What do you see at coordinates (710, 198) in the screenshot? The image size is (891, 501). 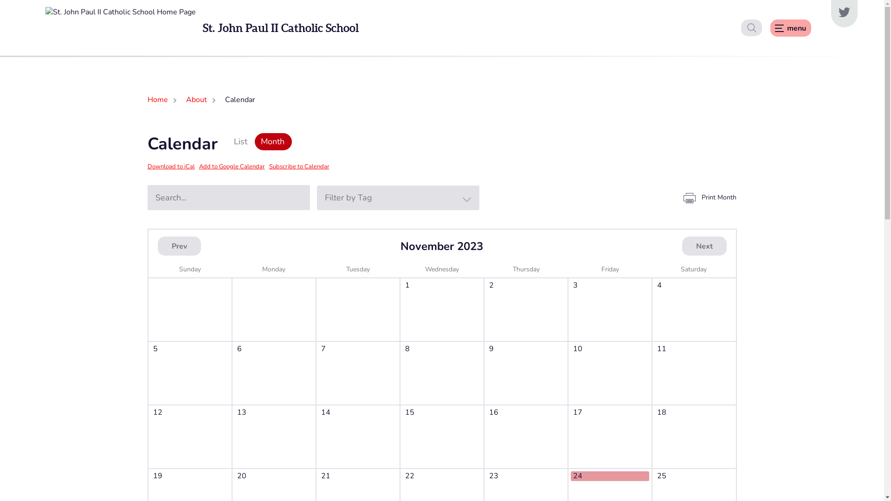 I see `Print Month` at bounding box center [710, 198].